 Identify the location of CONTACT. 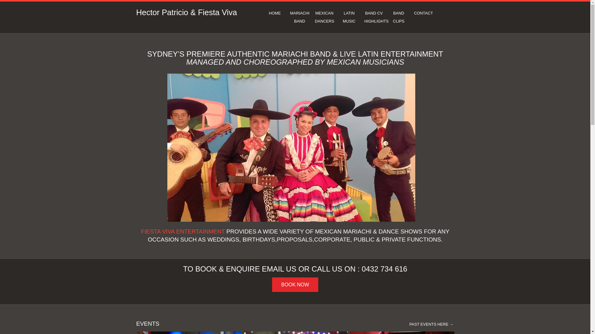
(424, 13).